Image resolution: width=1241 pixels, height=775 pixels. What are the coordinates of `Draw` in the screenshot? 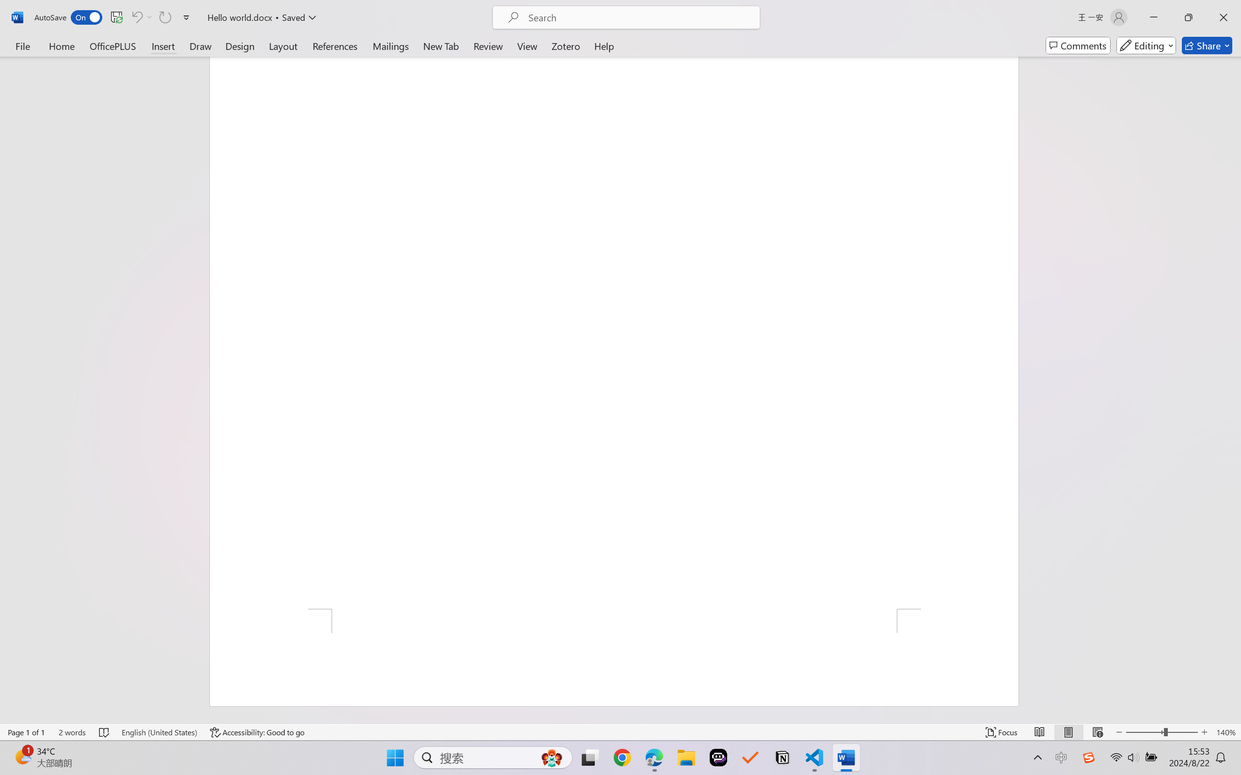 It's located at (201, 46).